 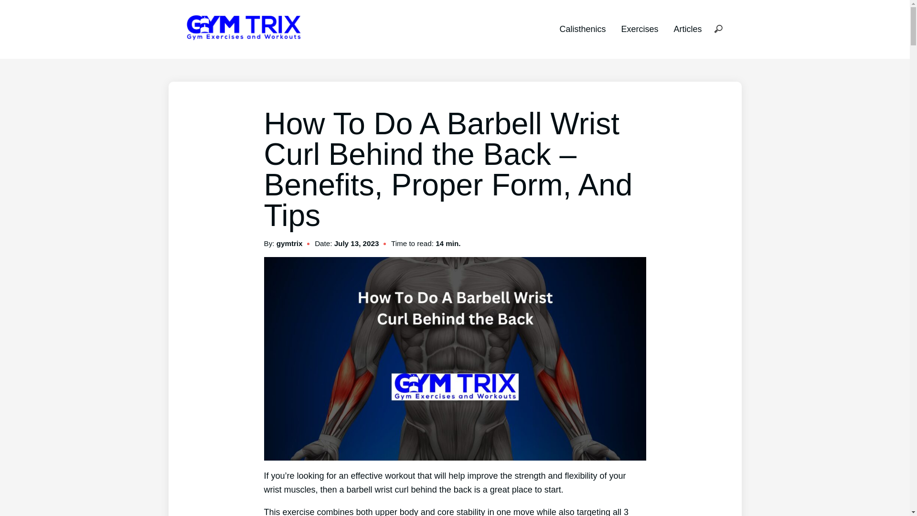 What do you see at coordinates (718, 30) in the screenshot?
I see `Search for:` at bounding box center [718, 30].